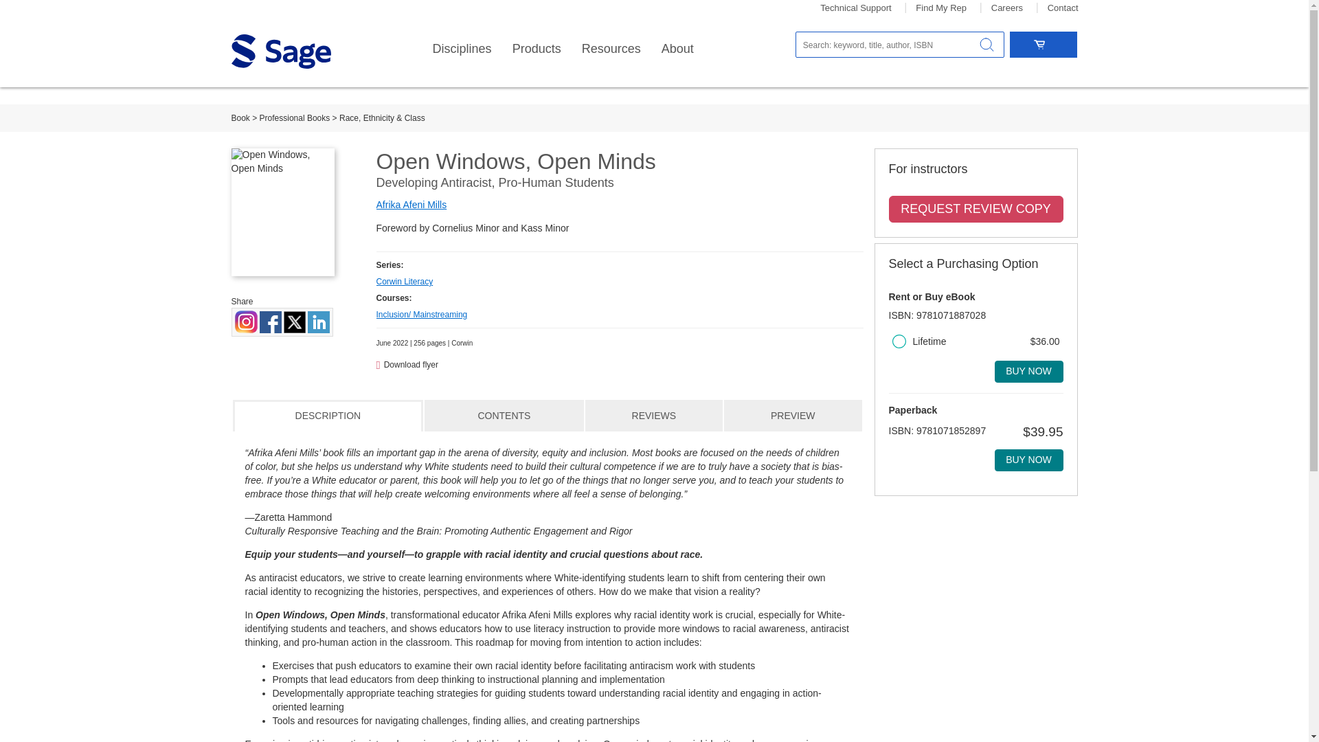  What do you see at coordinates (1063, 8) in the screenshot?
I see `Contact` at bounding box center [1063, 8].